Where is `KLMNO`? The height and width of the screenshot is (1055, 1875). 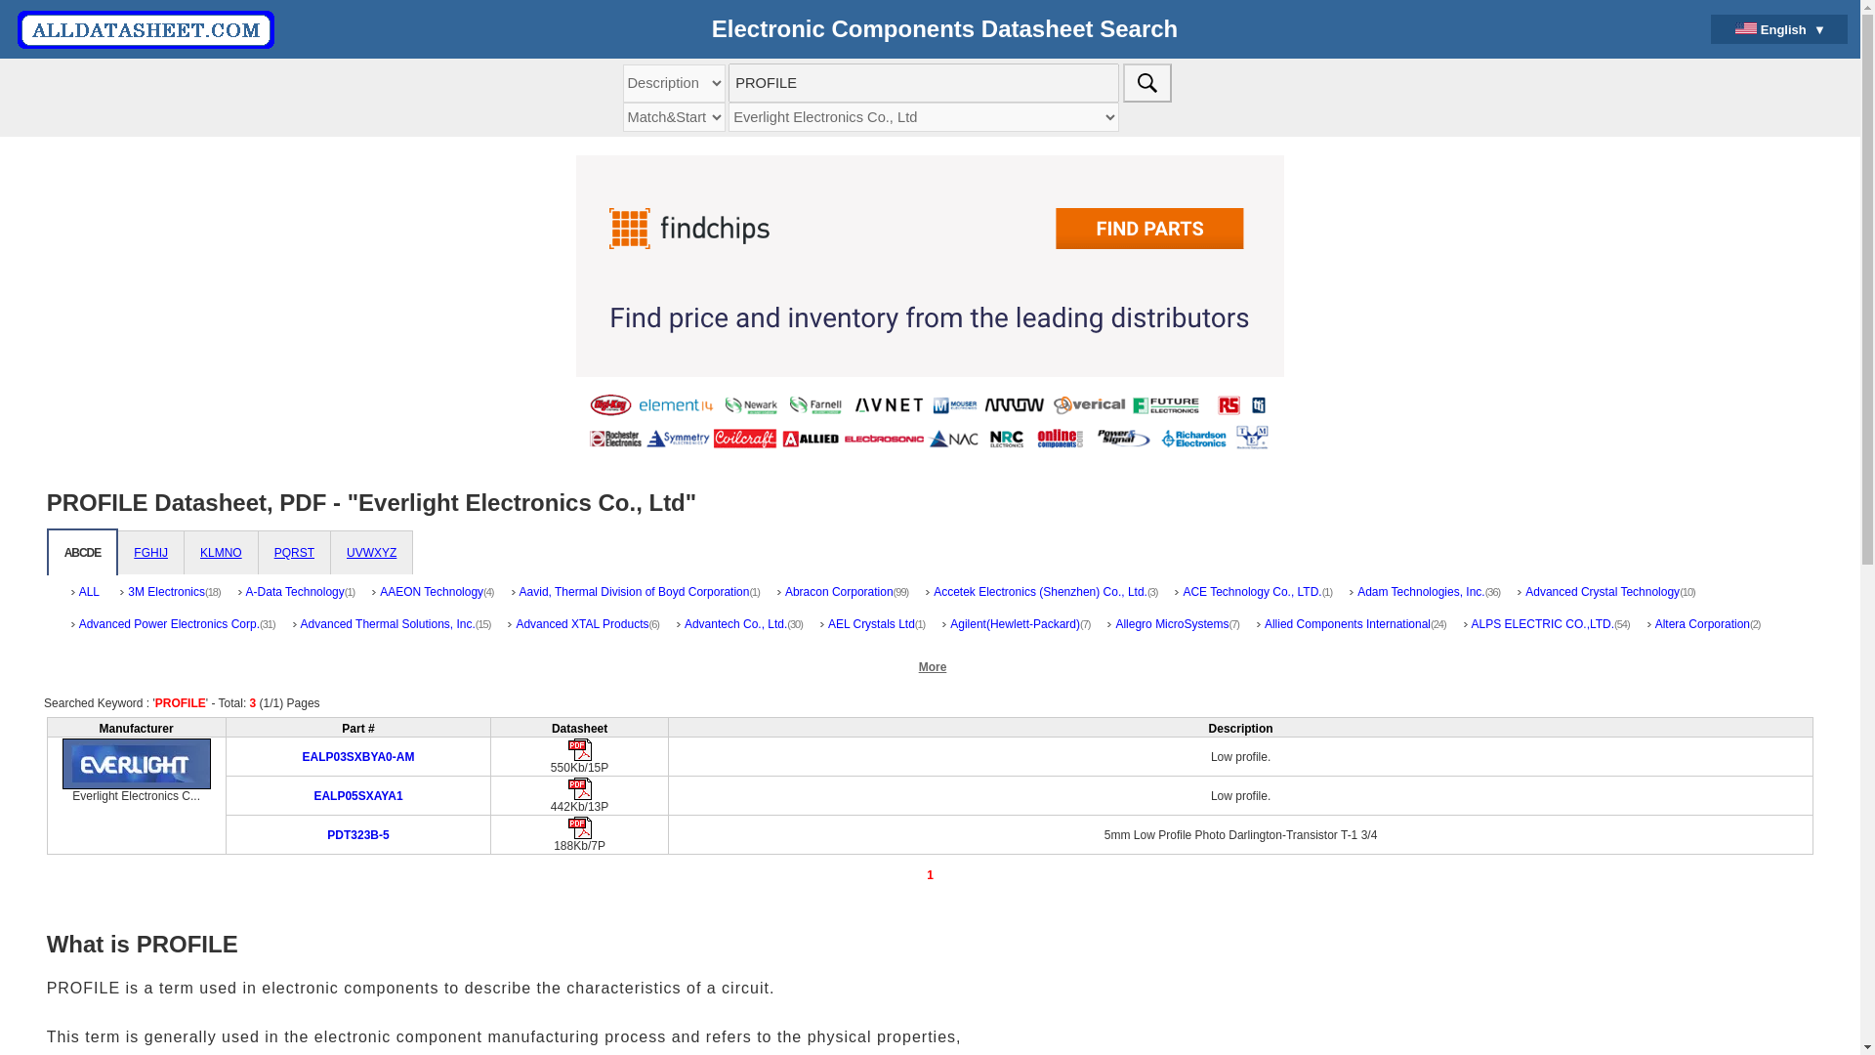 KLMNO is located at coordinates (221, 553).